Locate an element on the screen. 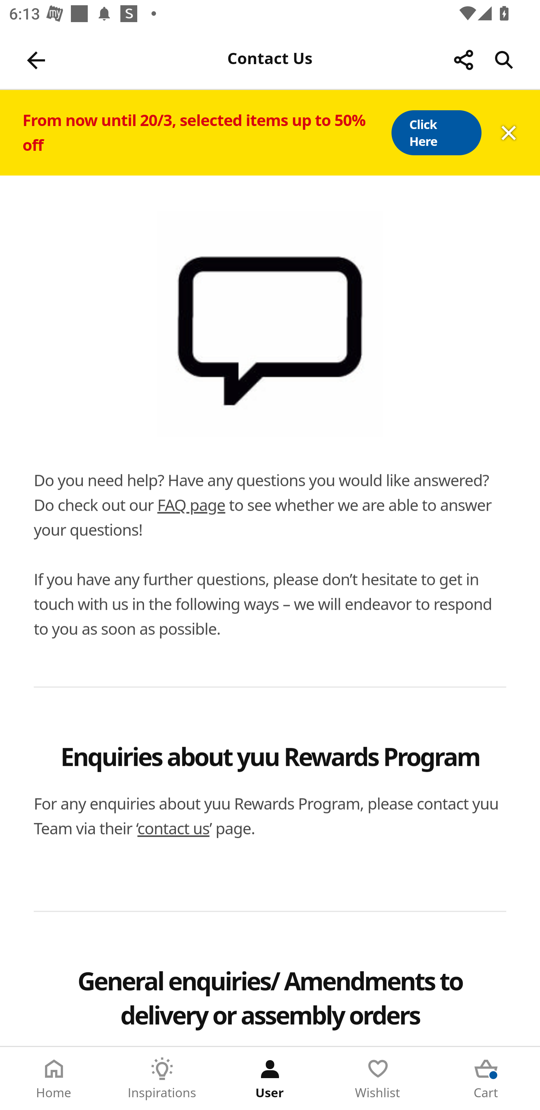 The image size is (540, 1110). Home
Tab 1 of 5 is located at coordinates (54, 1078).